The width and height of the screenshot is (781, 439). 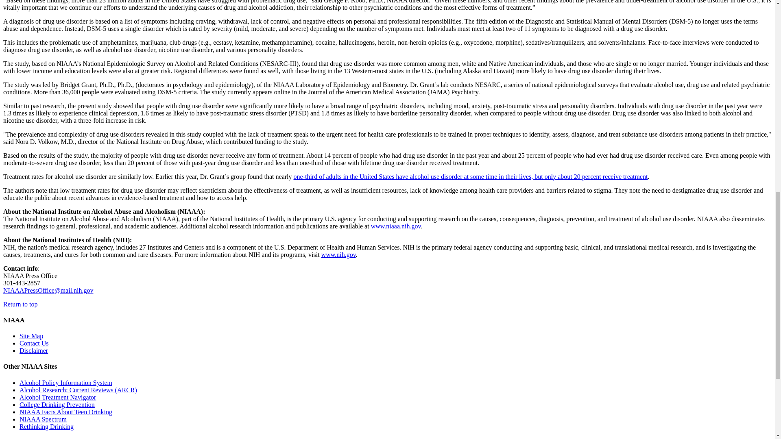 What do you see at coordinates (66, 383) in the screenshot?
I see `Alcohol Policy Information System` at bounding box center [66, 383].